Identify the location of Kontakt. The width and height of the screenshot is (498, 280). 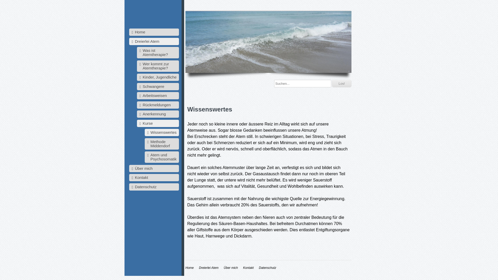
(248, 268).